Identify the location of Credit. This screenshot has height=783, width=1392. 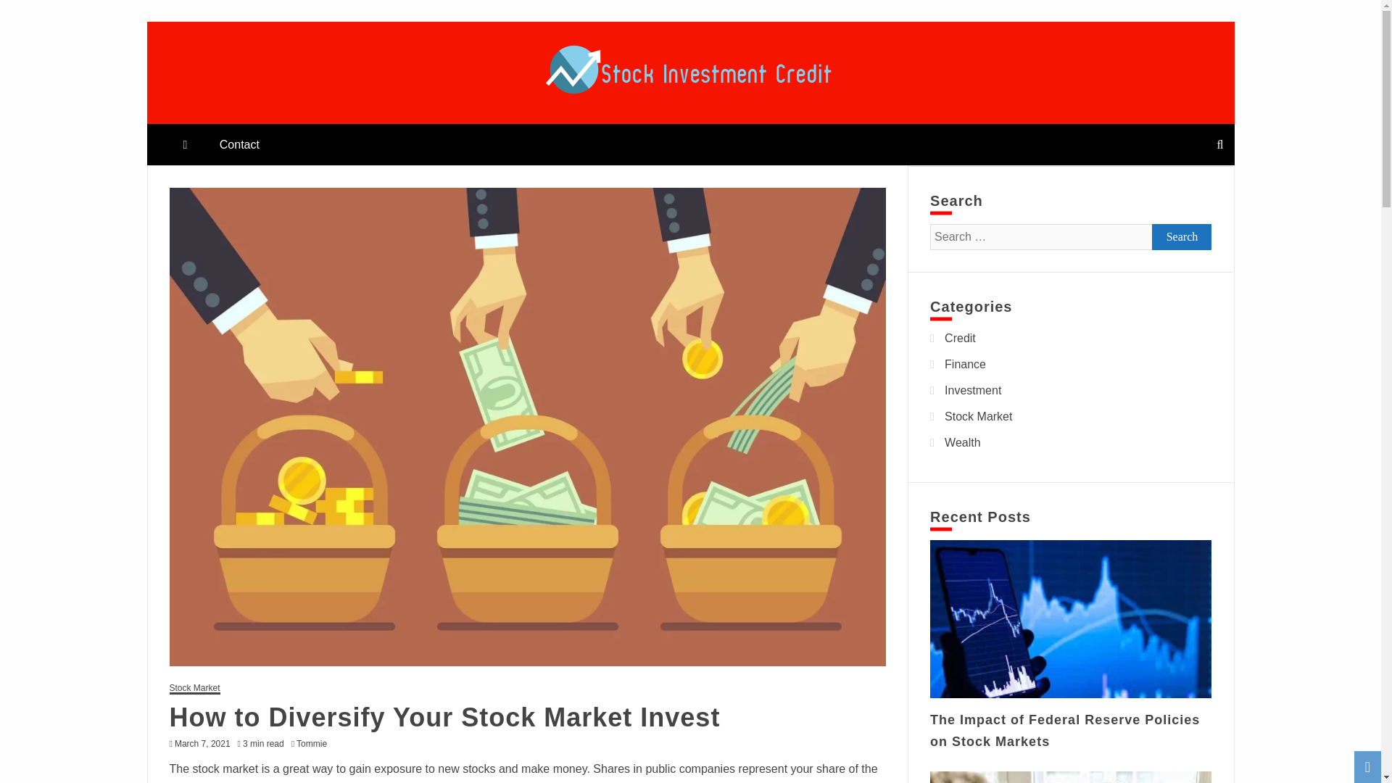
(960, 338).